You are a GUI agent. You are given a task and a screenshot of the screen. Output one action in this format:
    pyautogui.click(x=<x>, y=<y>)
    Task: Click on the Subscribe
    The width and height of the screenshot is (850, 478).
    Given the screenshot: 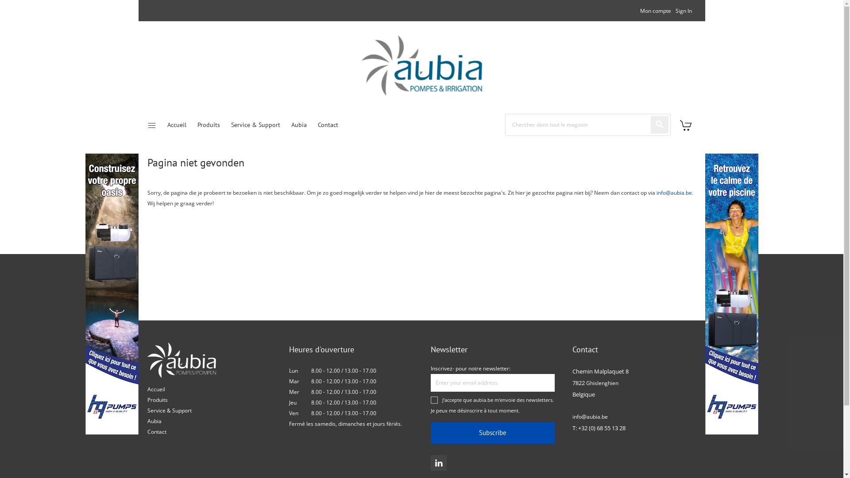 What is the action you would take?
    pyautogui.click(x=492, y=433)
    